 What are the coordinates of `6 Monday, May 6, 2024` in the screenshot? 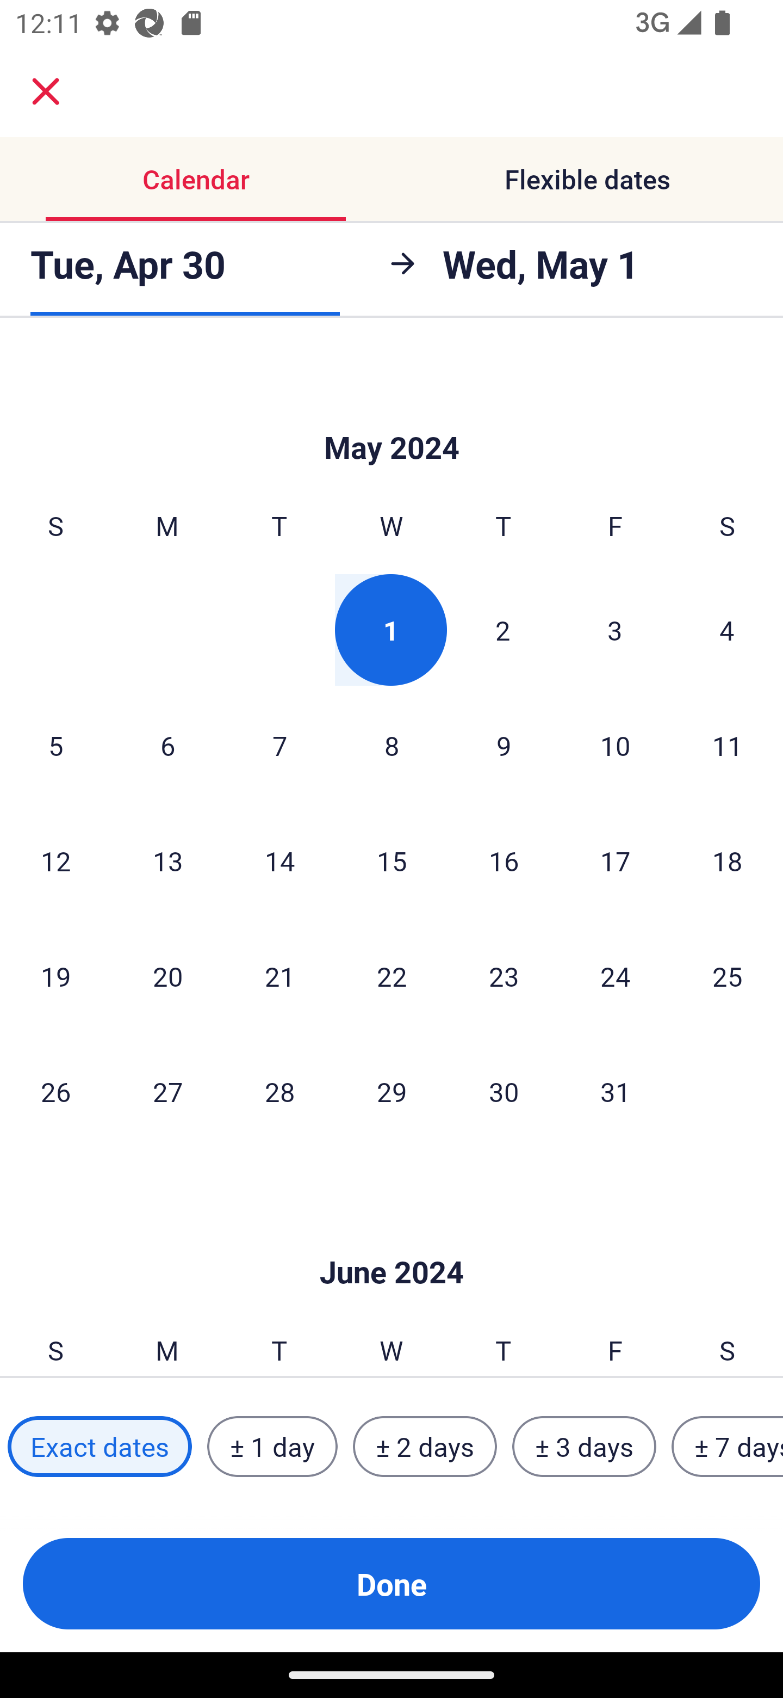 It's located at (167, 745).